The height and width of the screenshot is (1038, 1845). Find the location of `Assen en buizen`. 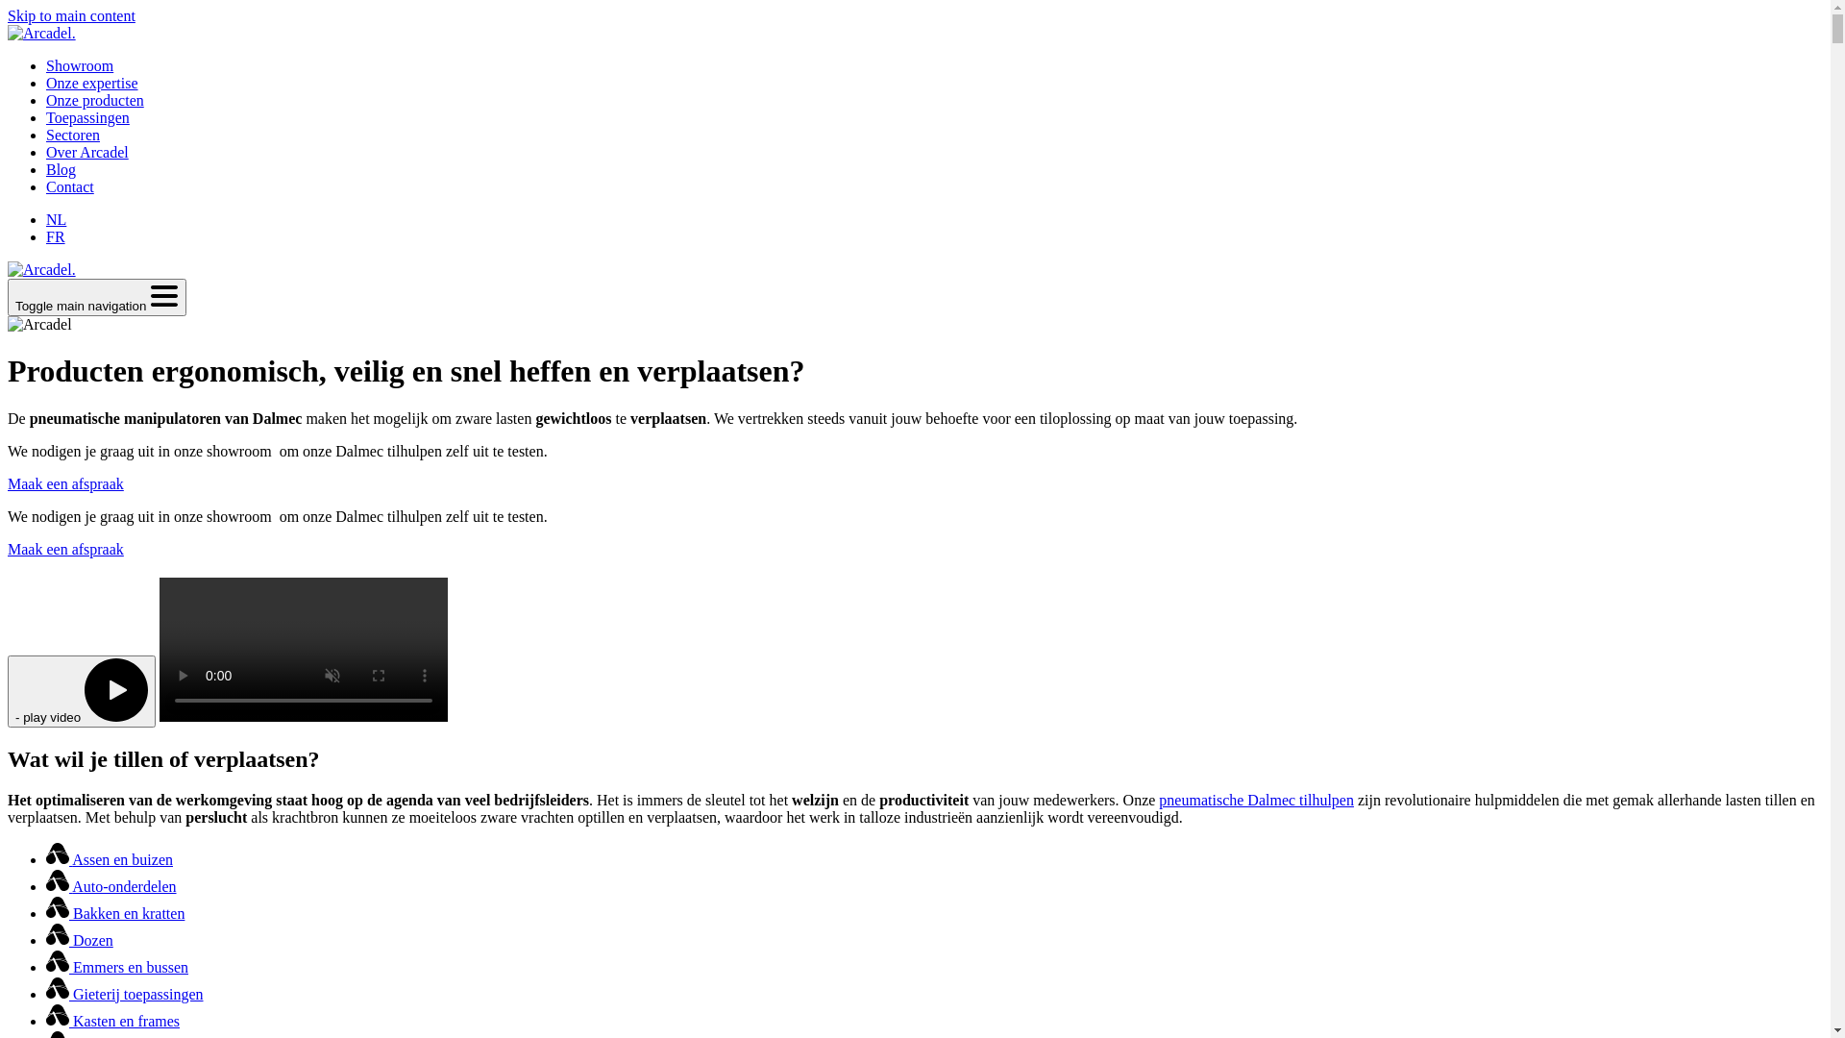

Assen en buizen is located at coordinates (110, 859).